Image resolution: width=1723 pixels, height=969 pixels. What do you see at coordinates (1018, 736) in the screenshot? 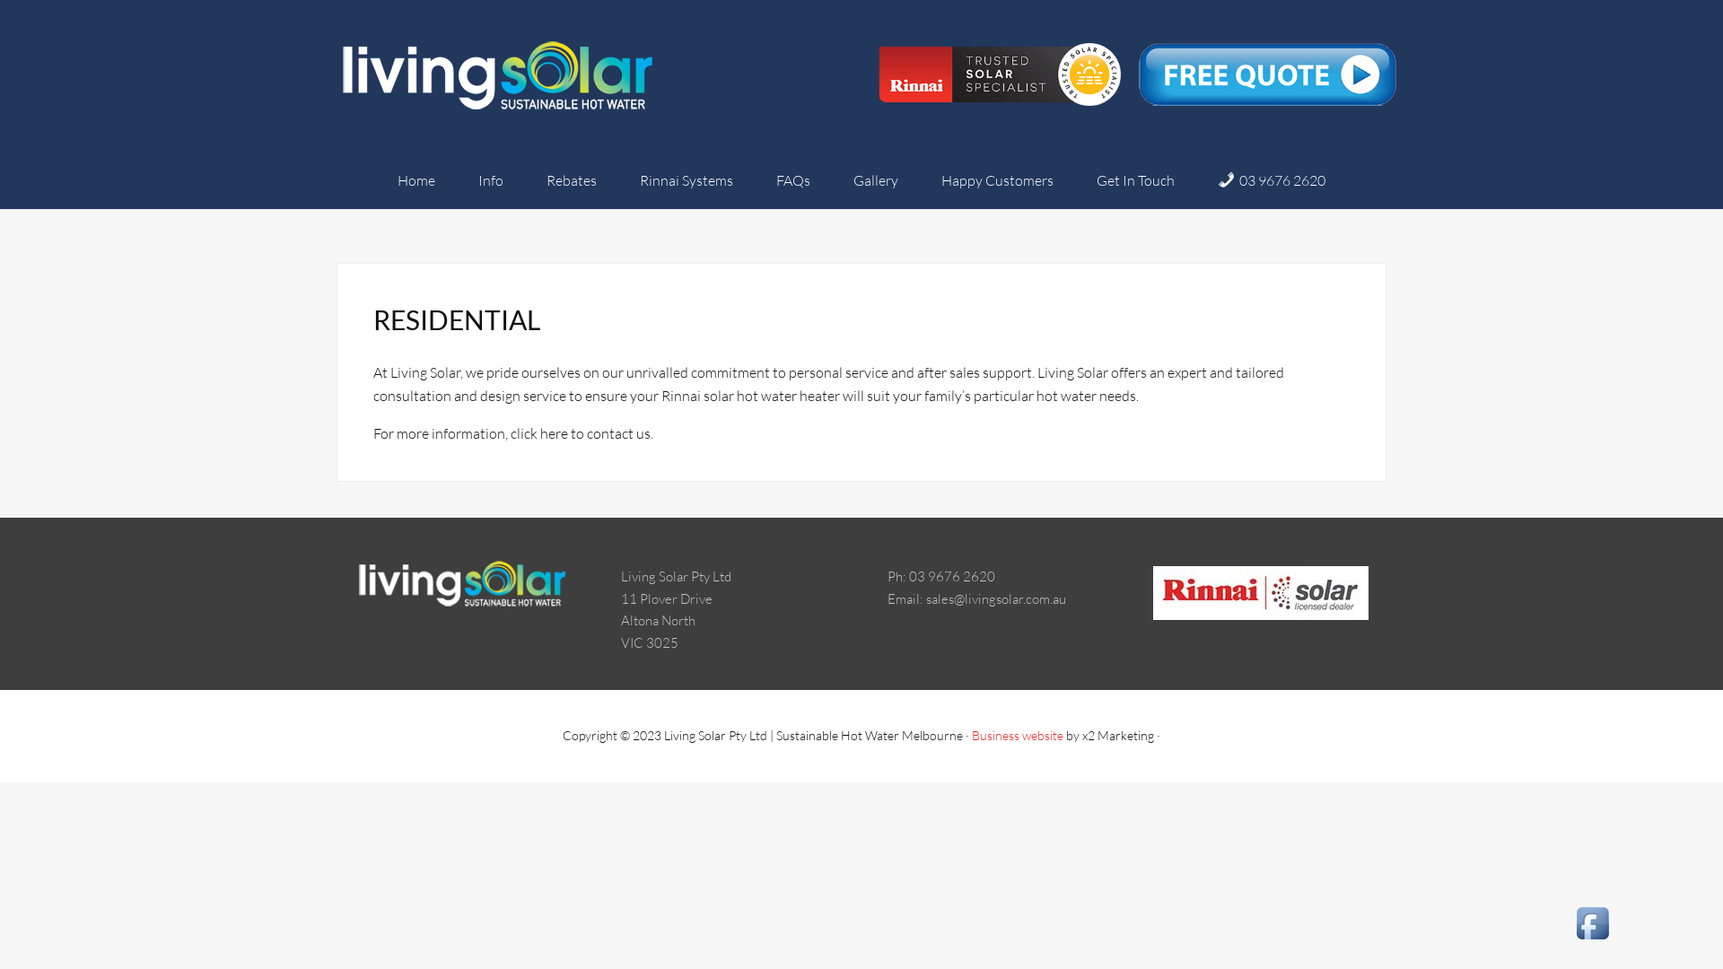
I see `Business website` at bounding box center [1018, 736].